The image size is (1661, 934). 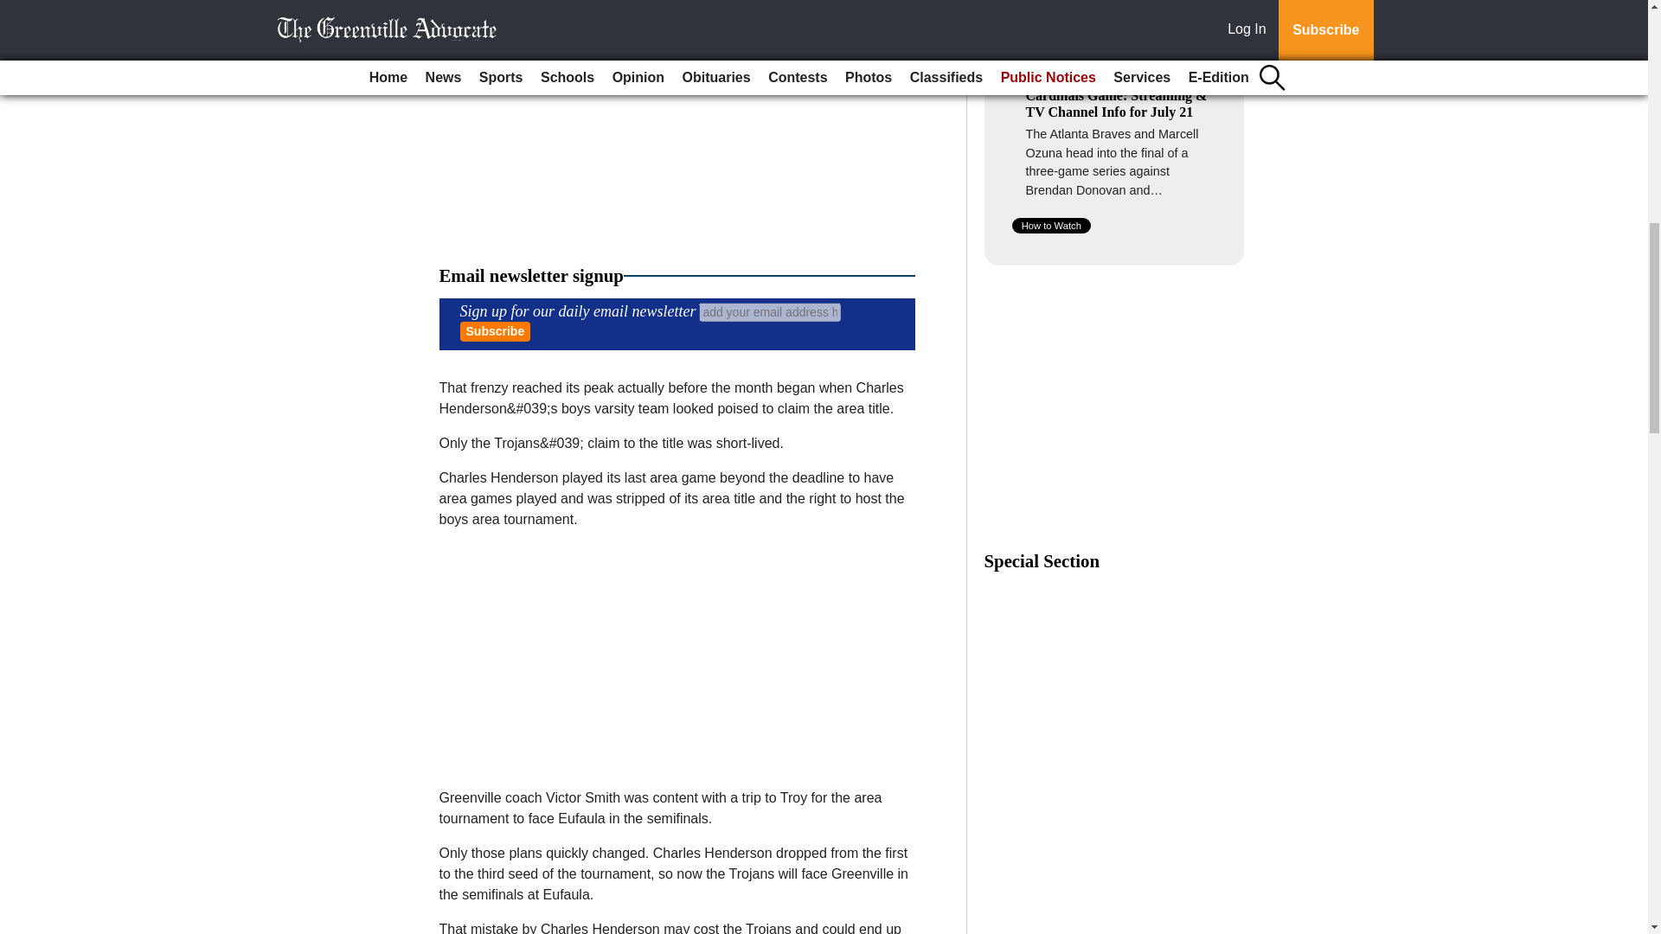 What do you see at coordinates (495, 331) in the screenshot?
I see `Subscribe` at bounding box center [495, 331].